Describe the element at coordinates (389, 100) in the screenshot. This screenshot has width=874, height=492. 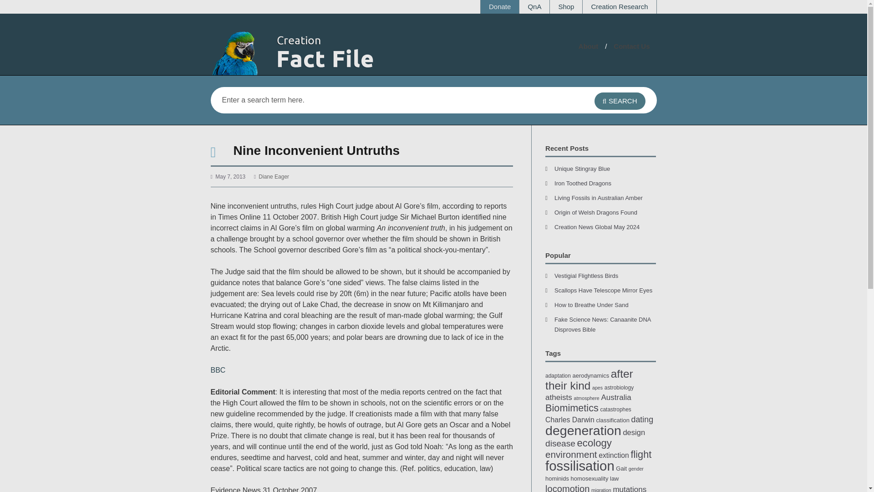
I see `Enter a search term here.` at that location.